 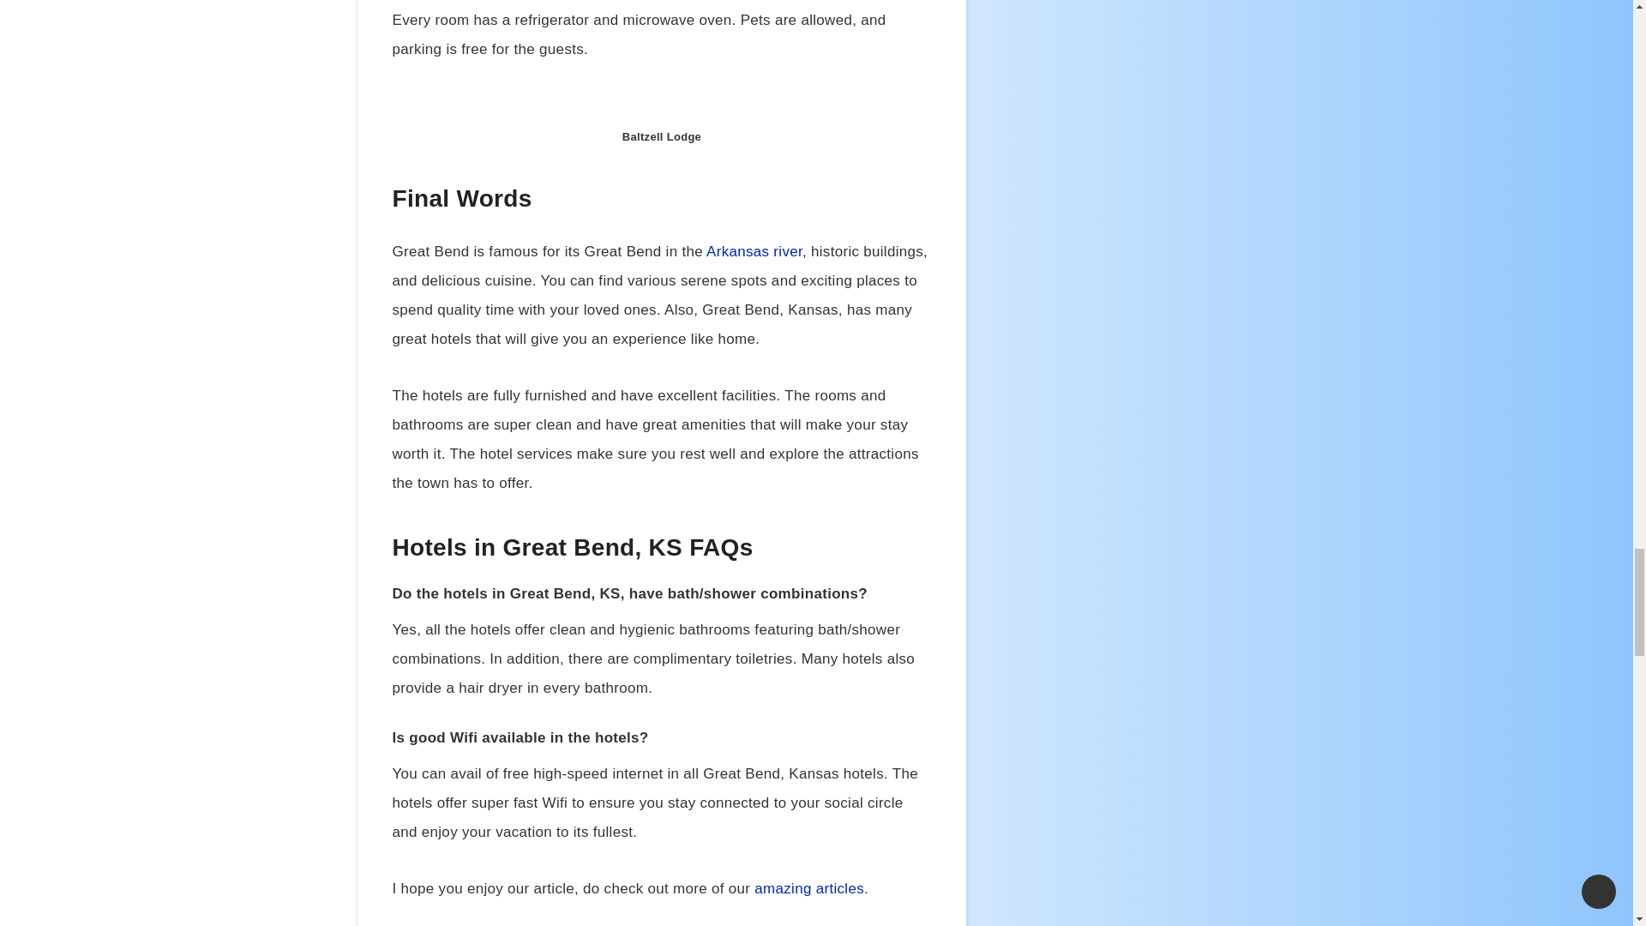 What do you see at coordinates (754, 252) in the screenshot?
I see `Arkansas river` at bounding box center [754, 252].